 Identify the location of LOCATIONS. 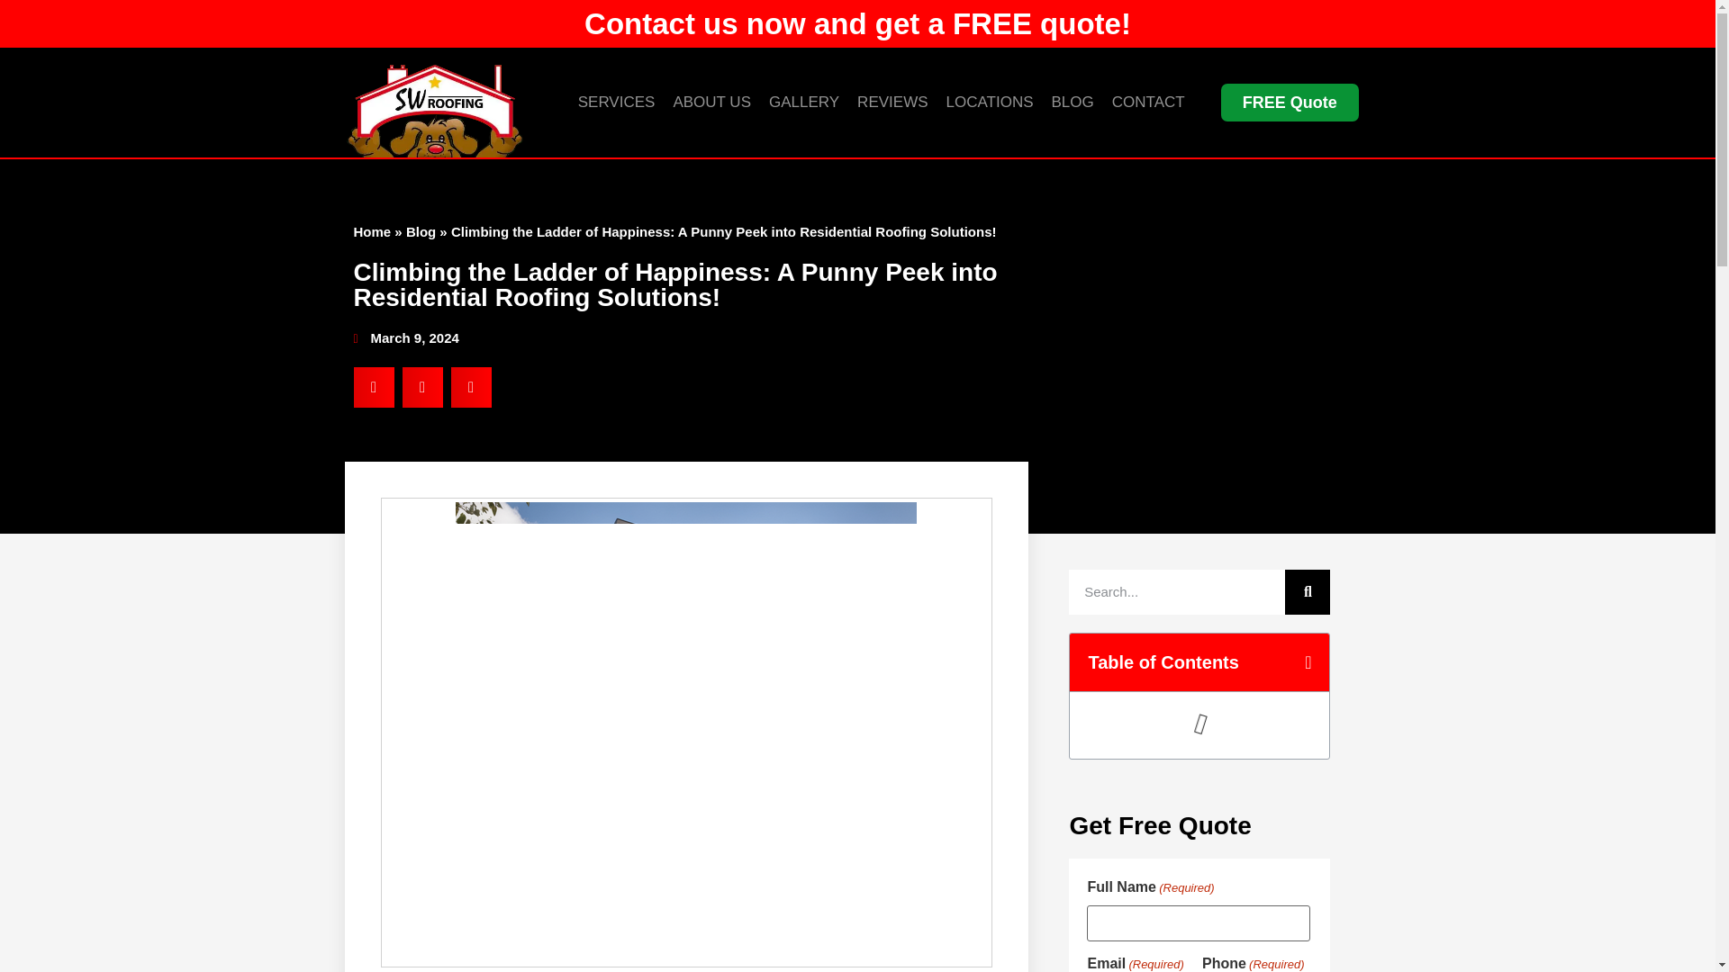
(989, 103).